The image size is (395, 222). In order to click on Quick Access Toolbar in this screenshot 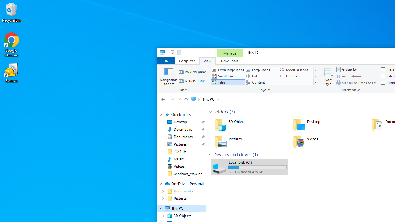, I will do `click(176, 52)`.